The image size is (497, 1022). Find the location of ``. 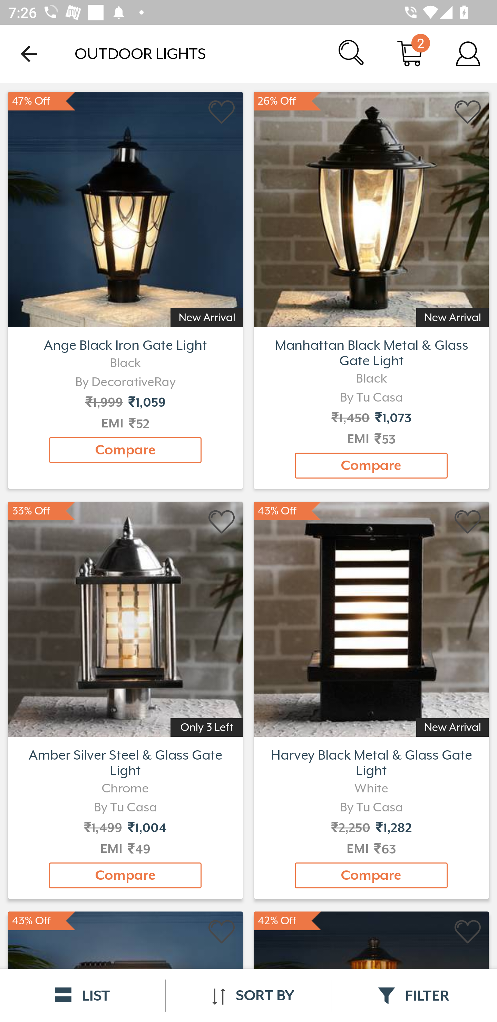

 is located at coordinates (222, 112).